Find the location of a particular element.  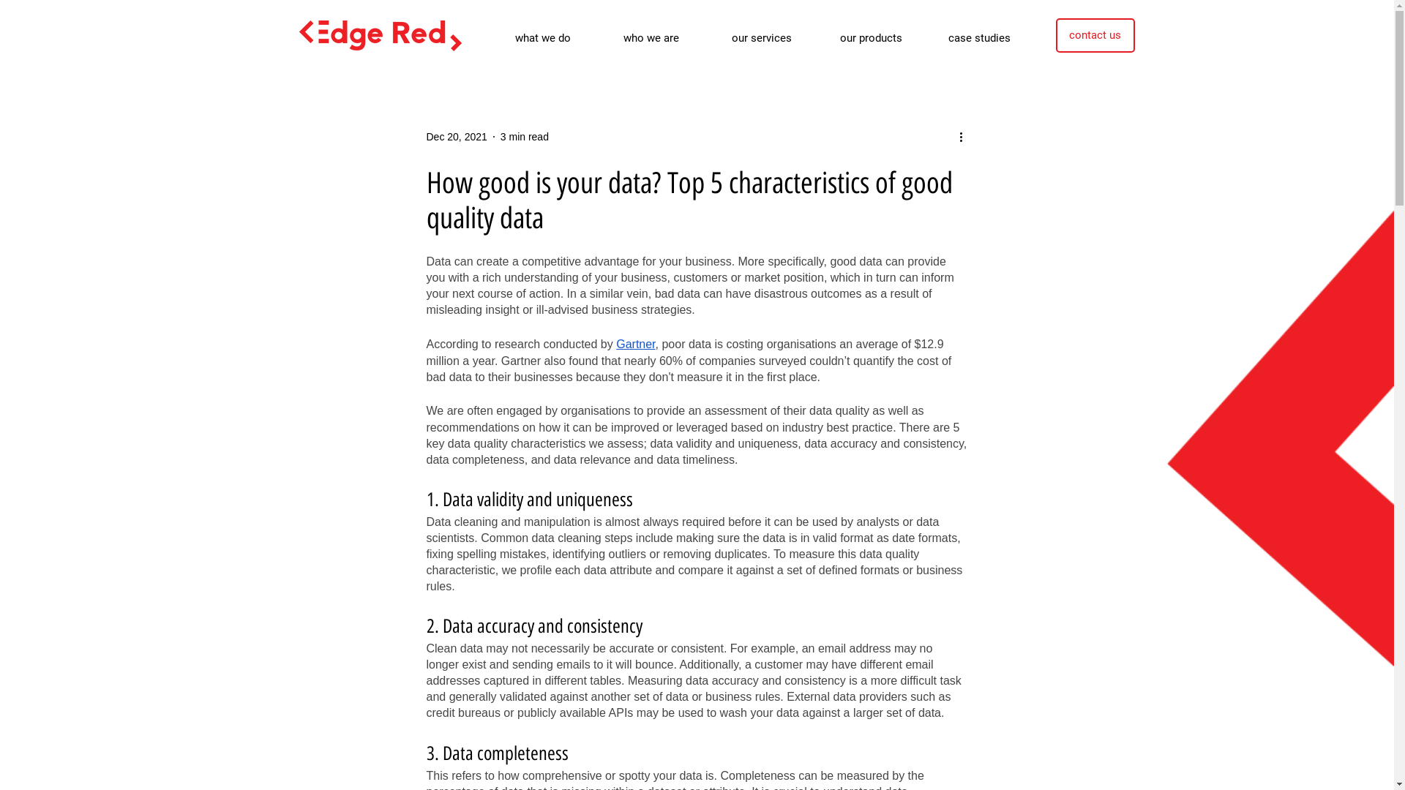

case studies is located at coordinates (991, 38).